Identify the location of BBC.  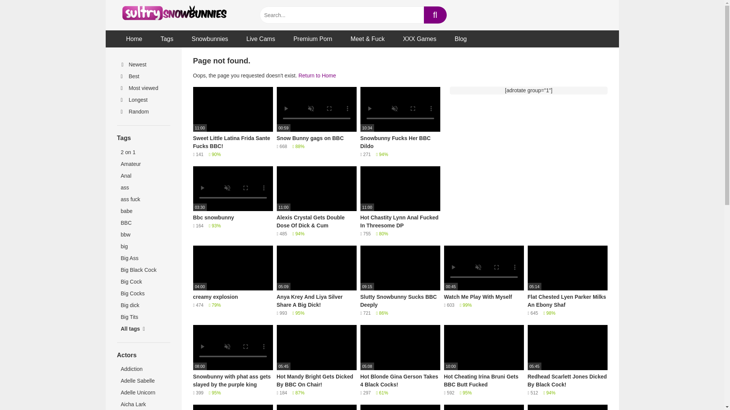
(143, 223).